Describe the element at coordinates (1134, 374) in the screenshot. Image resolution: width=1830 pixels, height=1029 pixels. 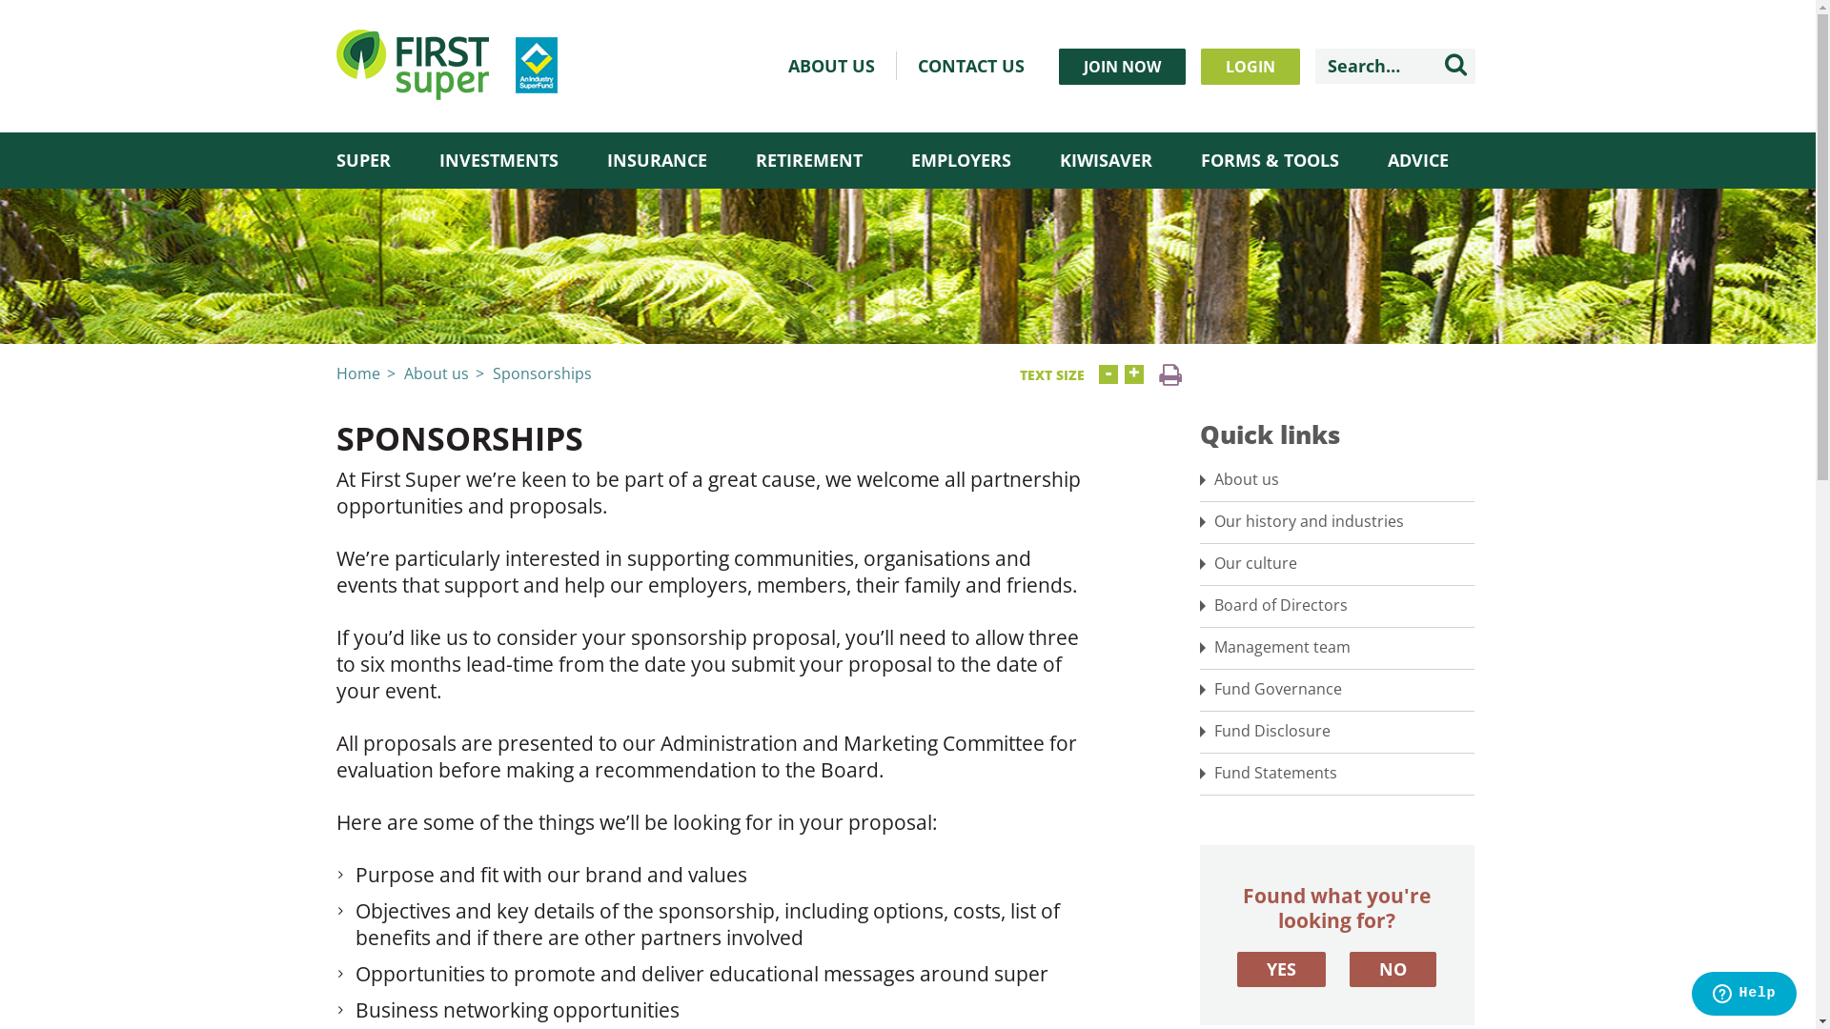
I see `+` at that location.